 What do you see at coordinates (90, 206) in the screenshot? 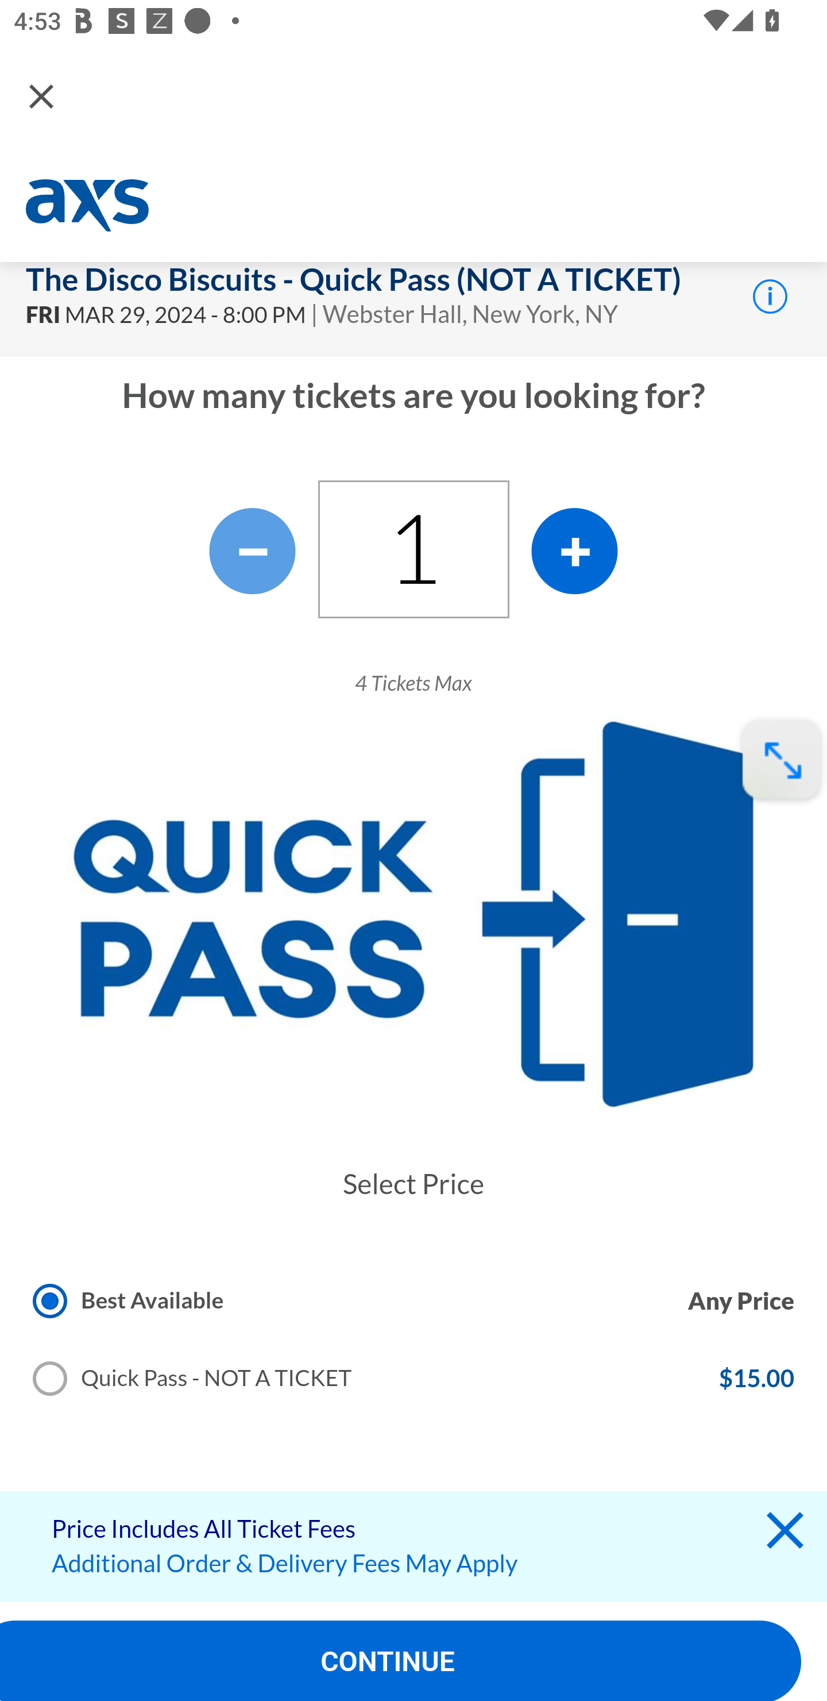
I see `BoweryNY-WH` at bounding box center [90, 206].